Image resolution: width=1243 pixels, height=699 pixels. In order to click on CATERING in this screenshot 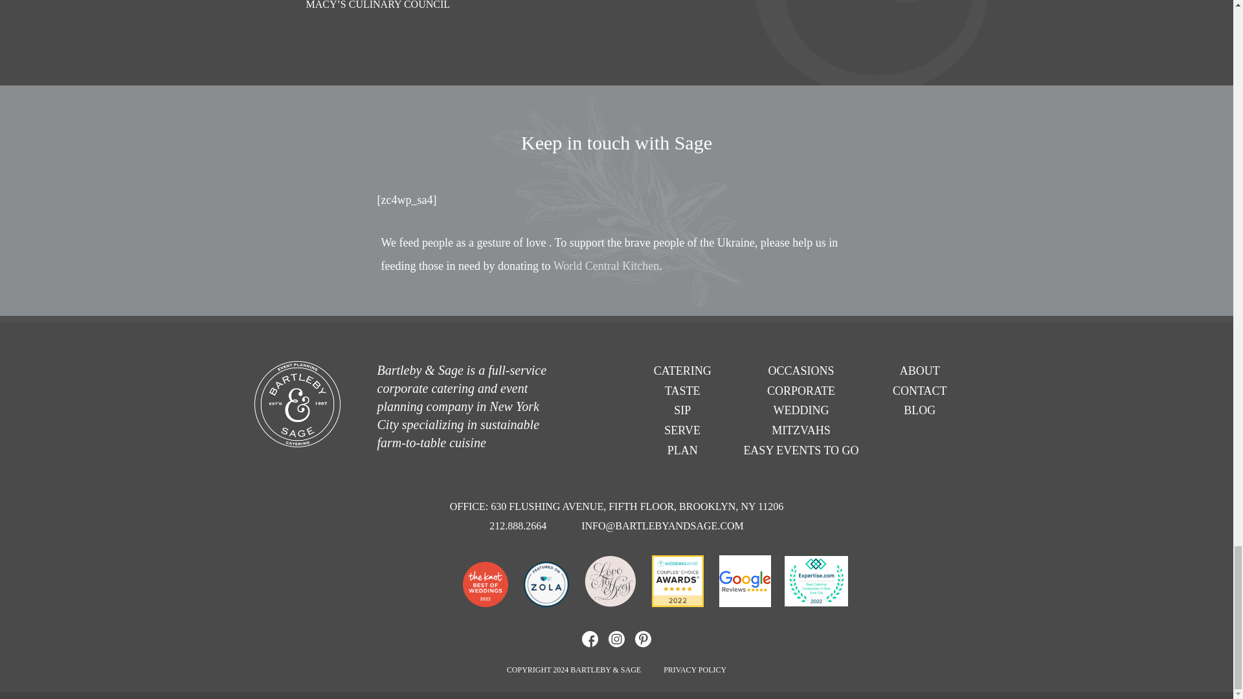, I will do `click(682, 370)`.